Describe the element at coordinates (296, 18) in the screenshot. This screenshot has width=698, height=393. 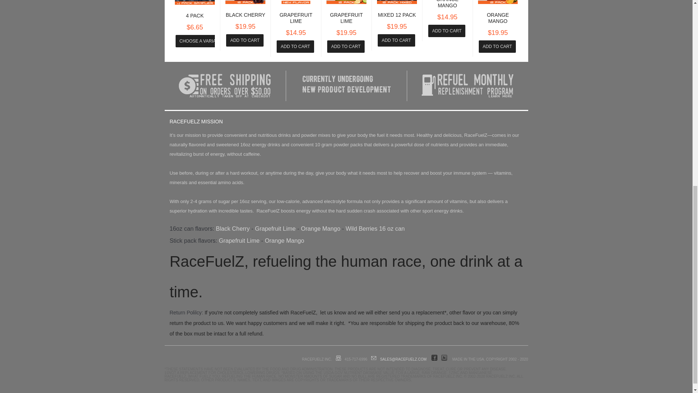
I see `GRAPEFRUIT LIME` at that location.